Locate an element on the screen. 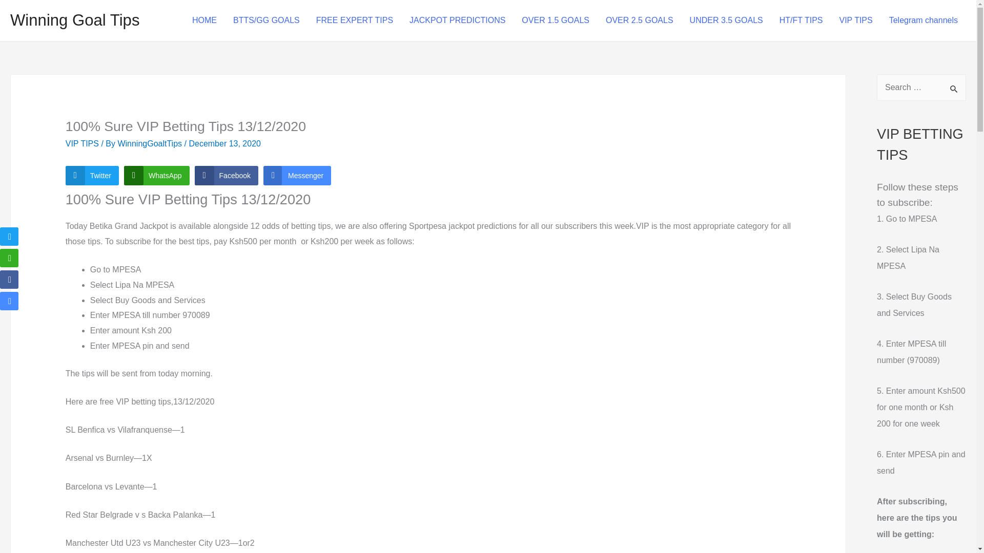  VIP TIPS is located at coordinates (855, 20).